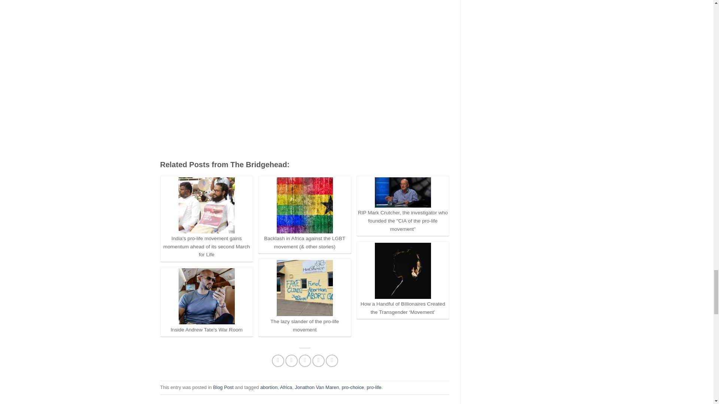 The image size is (719, 404). Describe the element at coordinates (305, 288) in the screenshot. I see `The lazy slander of the pro-life movement` at that location.